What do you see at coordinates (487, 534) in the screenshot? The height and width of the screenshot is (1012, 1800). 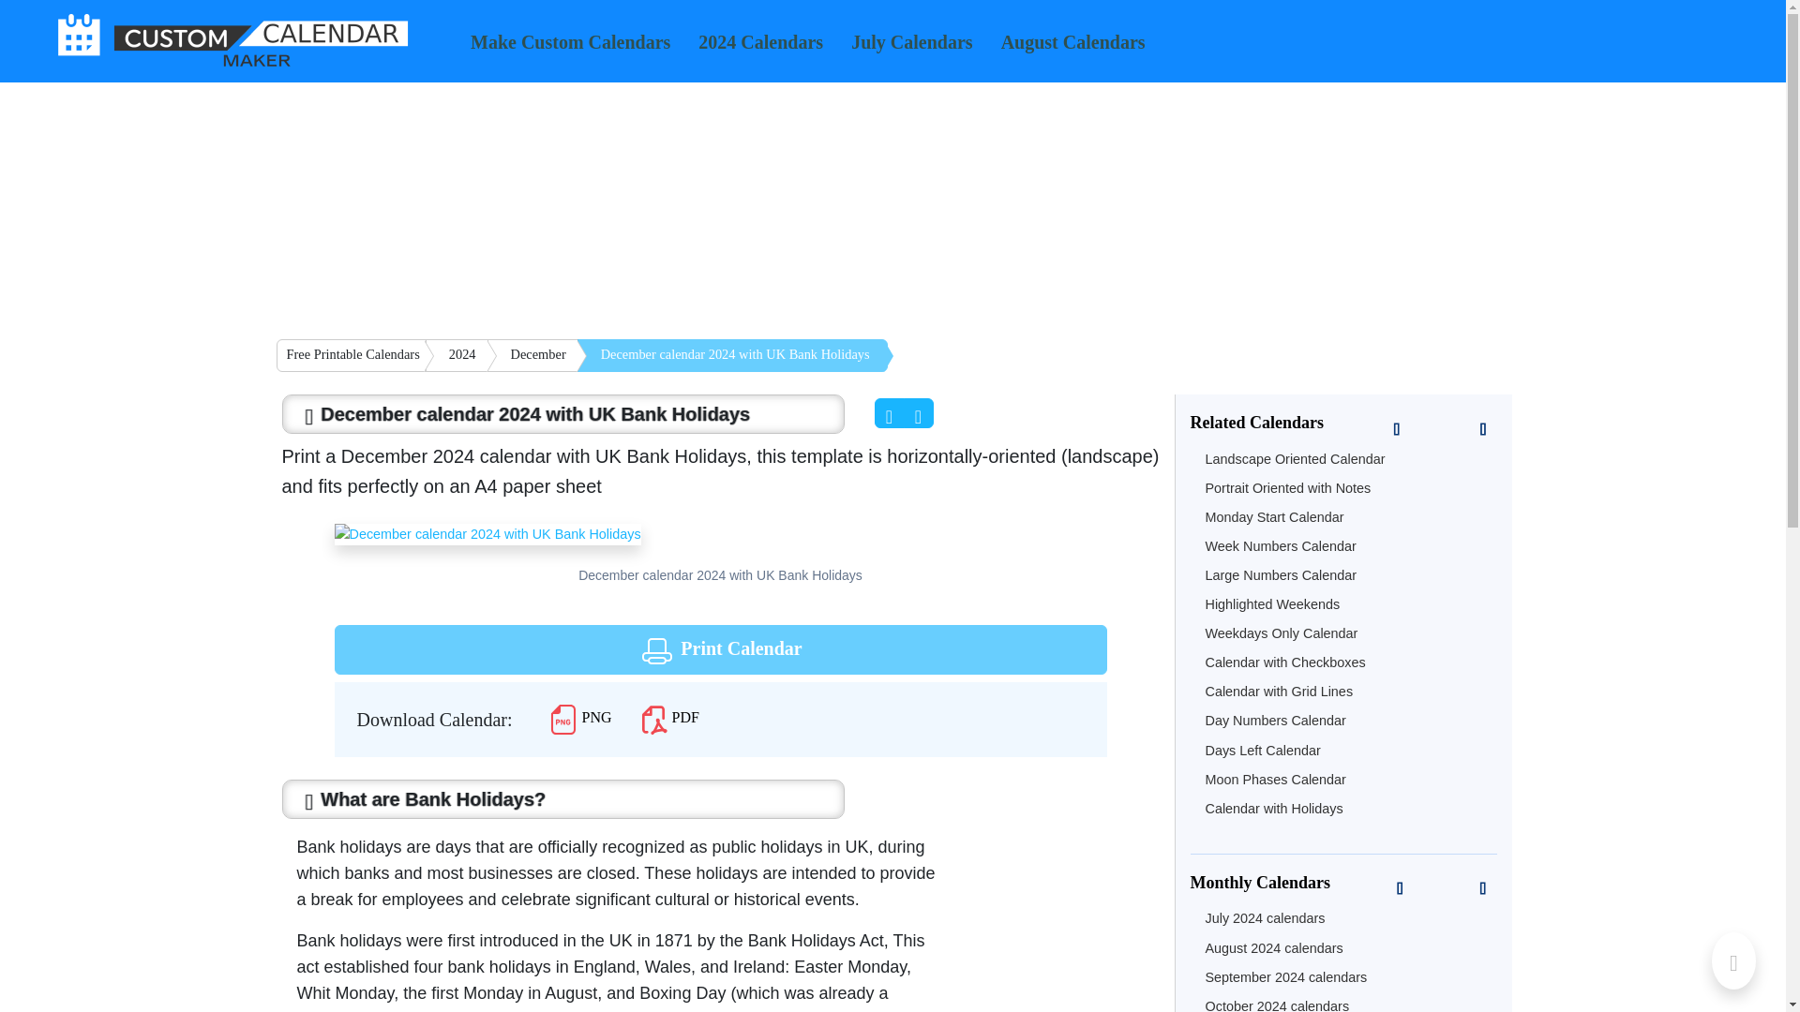 I see `December calendar 2024 with UK Bank Holidays` at bounding box center [487, 534].